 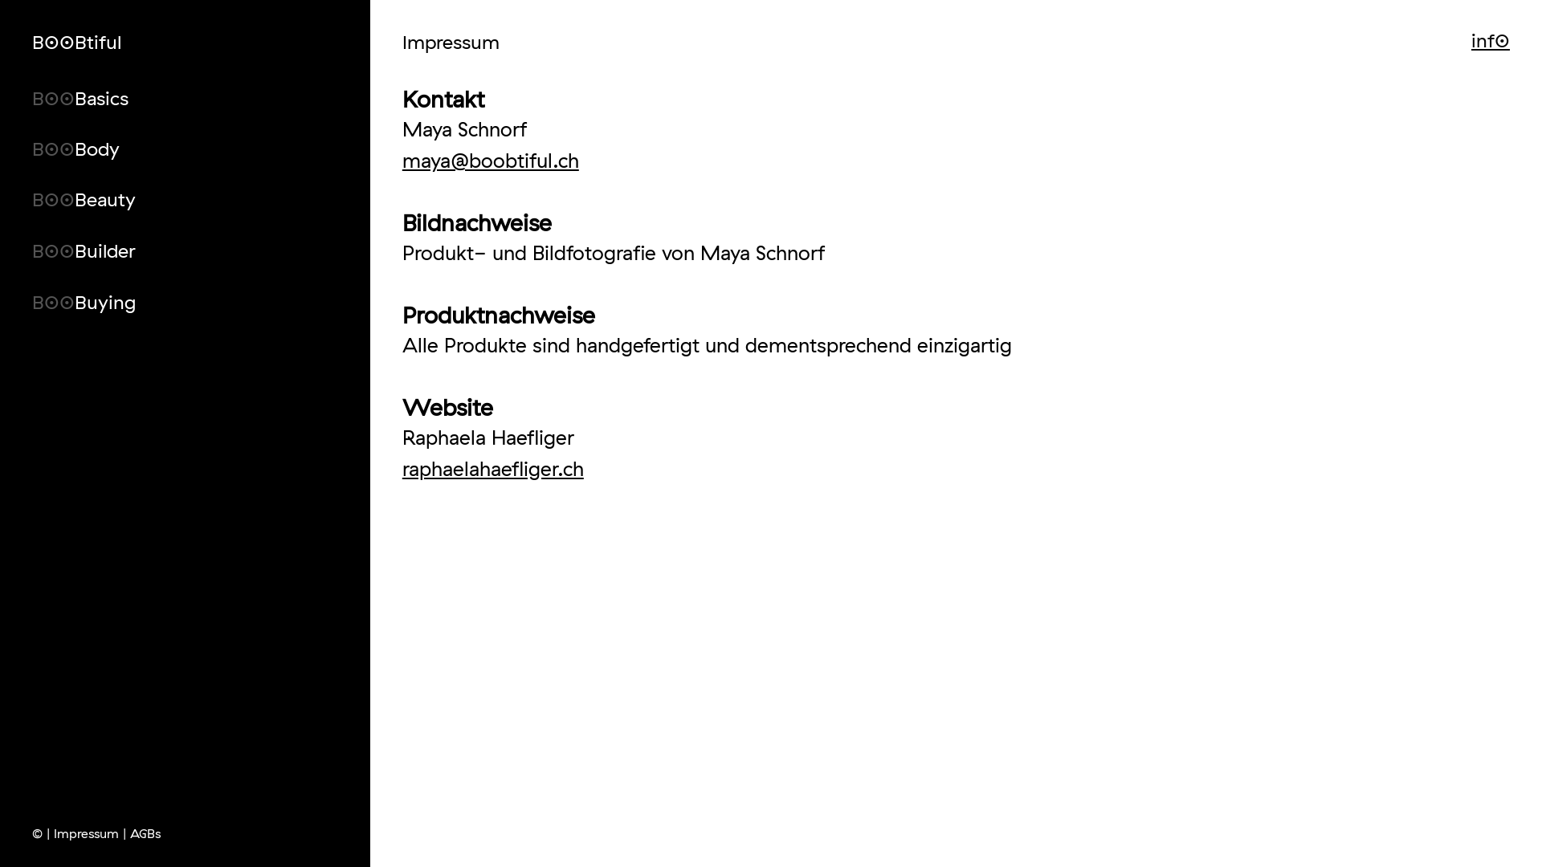 What do you see at coordinates (77, 42) in the screenshot?
I see `B00Btiful` at bounding box center [77, 42].